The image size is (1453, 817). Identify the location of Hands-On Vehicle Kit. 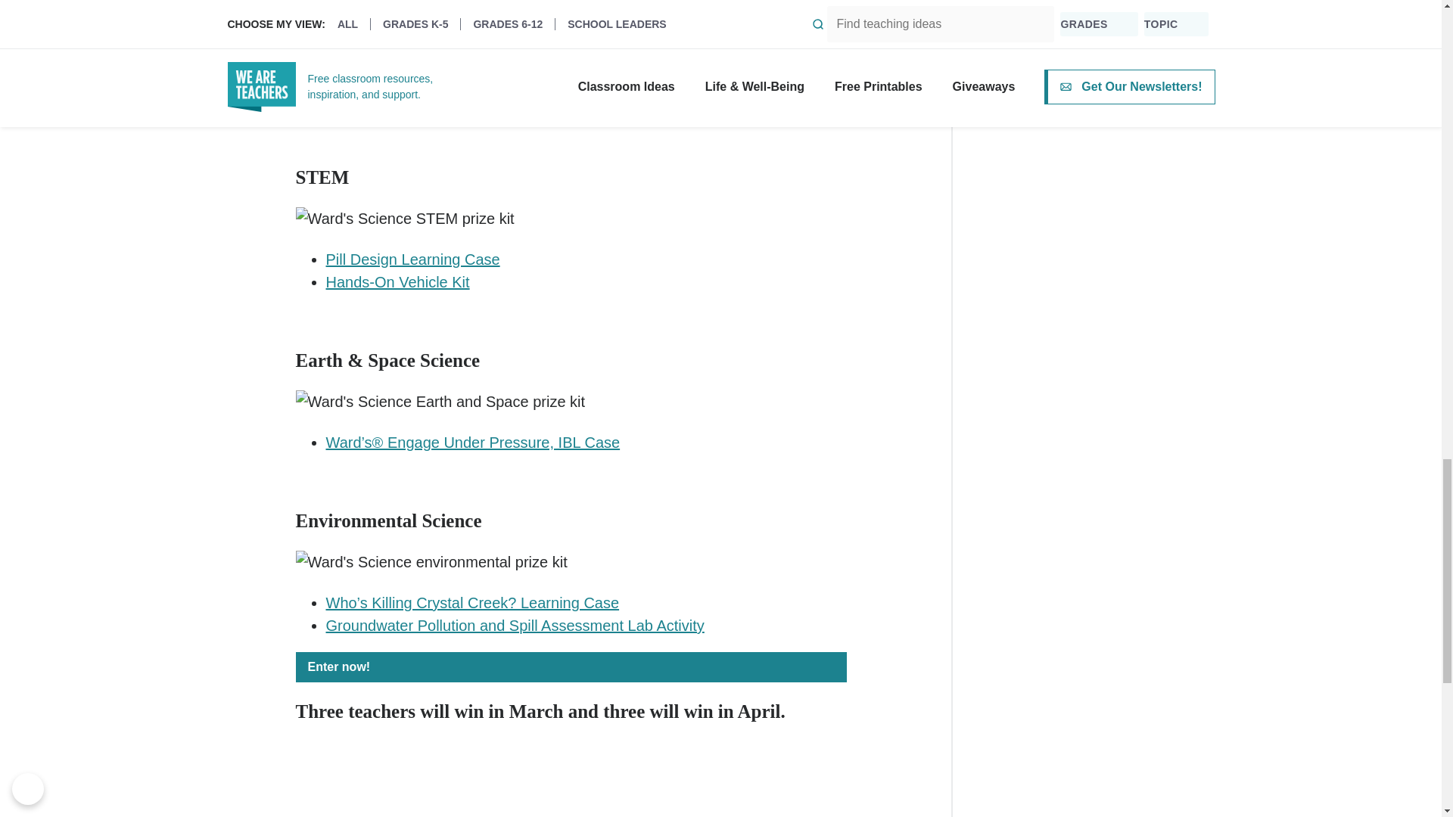
(397, 281).